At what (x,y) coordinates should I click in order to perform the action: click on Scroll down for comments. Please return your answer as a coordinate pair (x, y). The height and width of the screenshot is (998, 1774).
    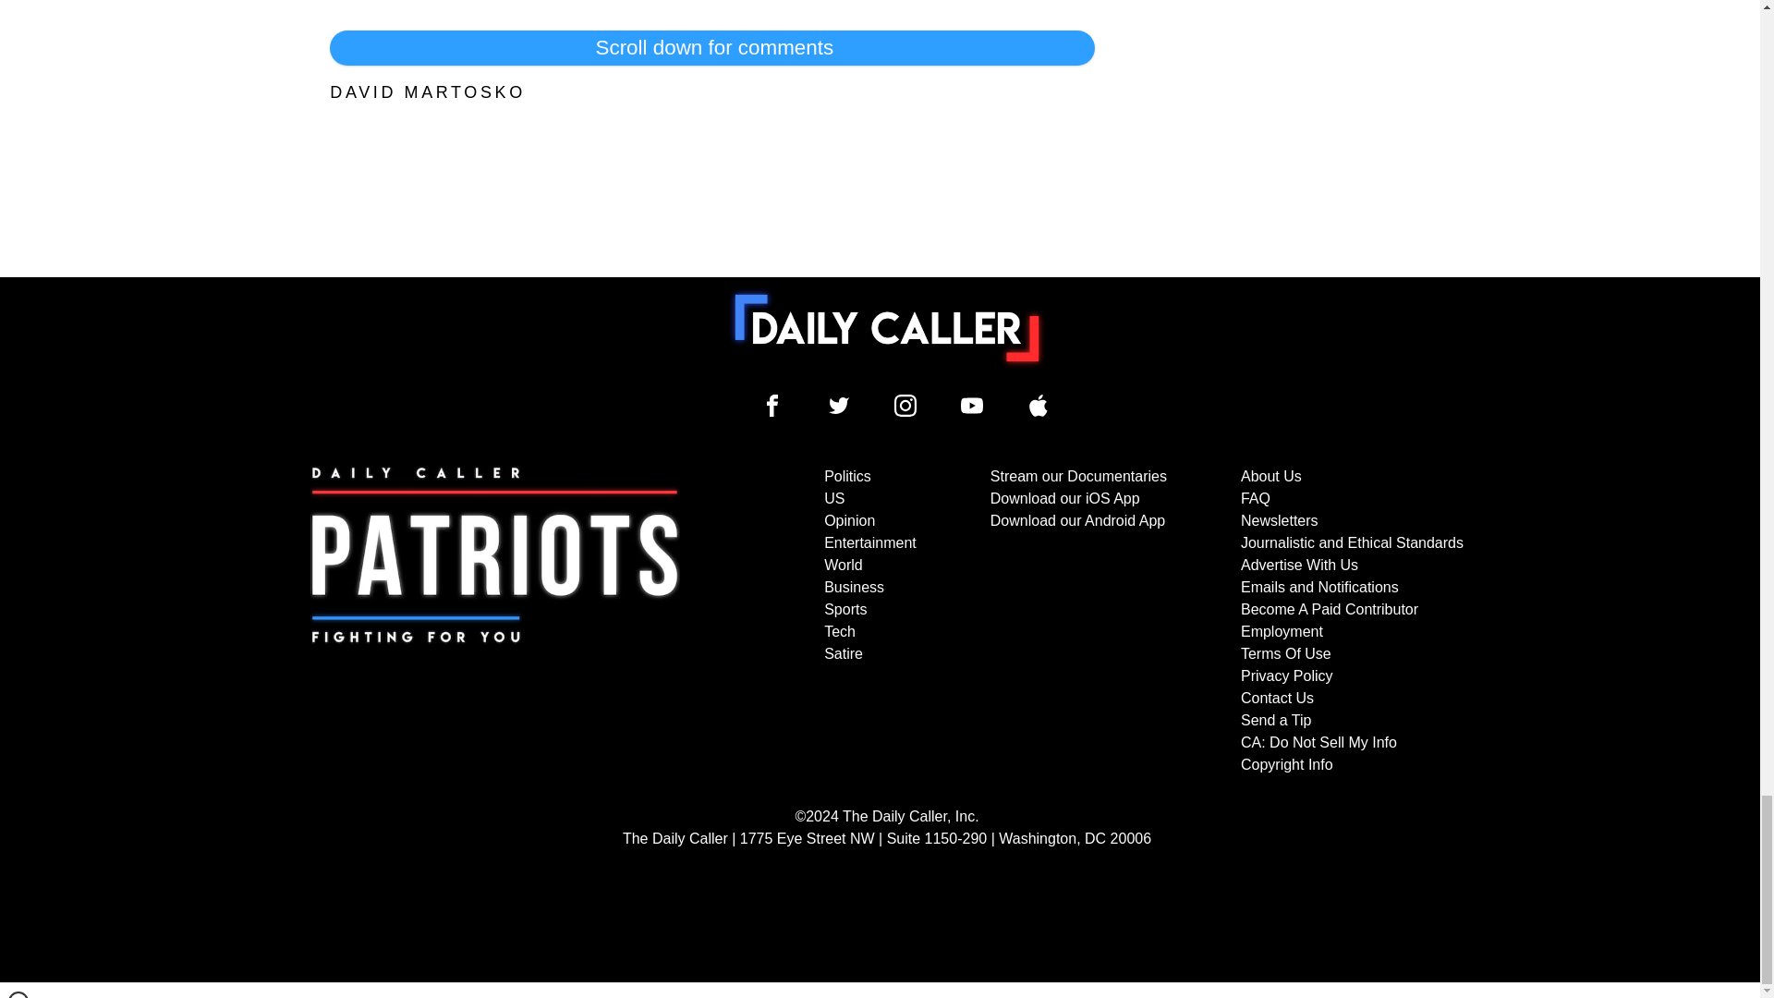
    Looking at the image, I should click on (711, 48).